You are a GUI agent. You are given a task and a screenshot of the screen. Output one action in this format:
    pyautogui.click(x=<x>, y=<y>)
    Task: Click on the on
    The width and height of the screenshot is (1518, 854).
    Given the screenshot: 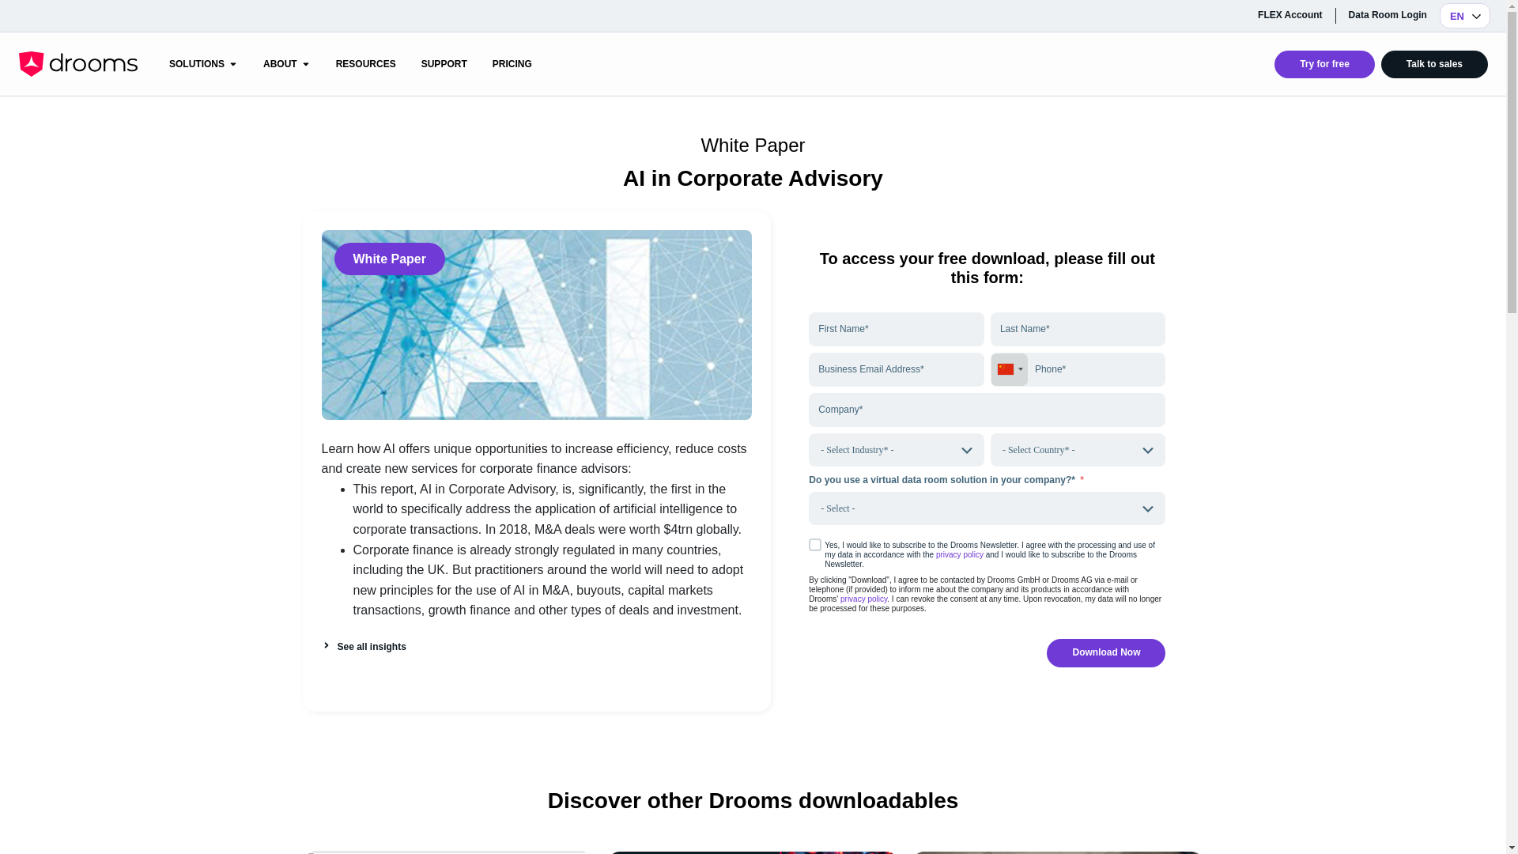 What is the action you would take?
    pyautogui.click(x=814, y=544)
    